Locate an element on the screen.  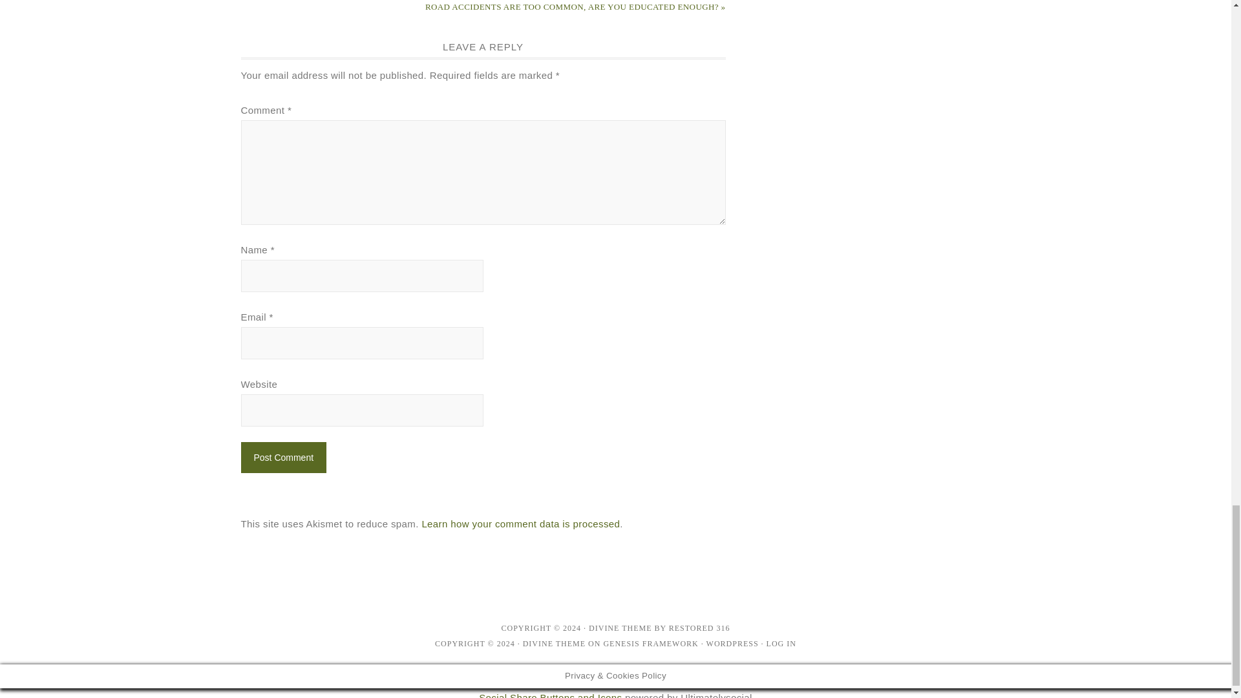
DIVINE THEME is located at coordinates (554, 644).